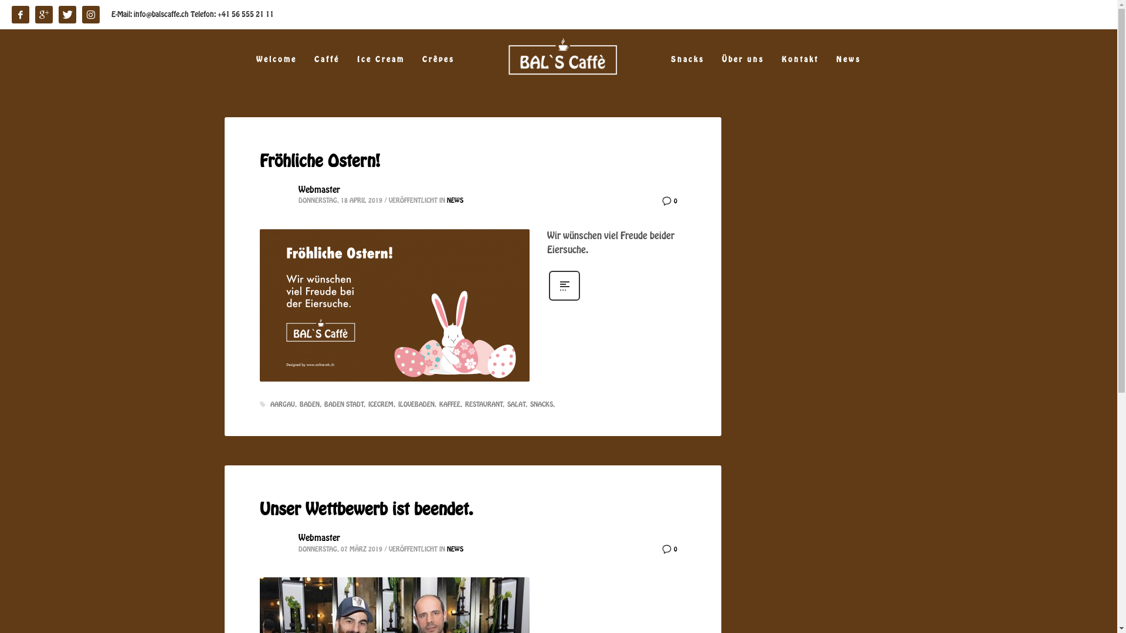 This screenshot has width=1126, height=633. Describe the element at coordinates (381, 60) in the screenshot. I see `Ice Cream` at that location.